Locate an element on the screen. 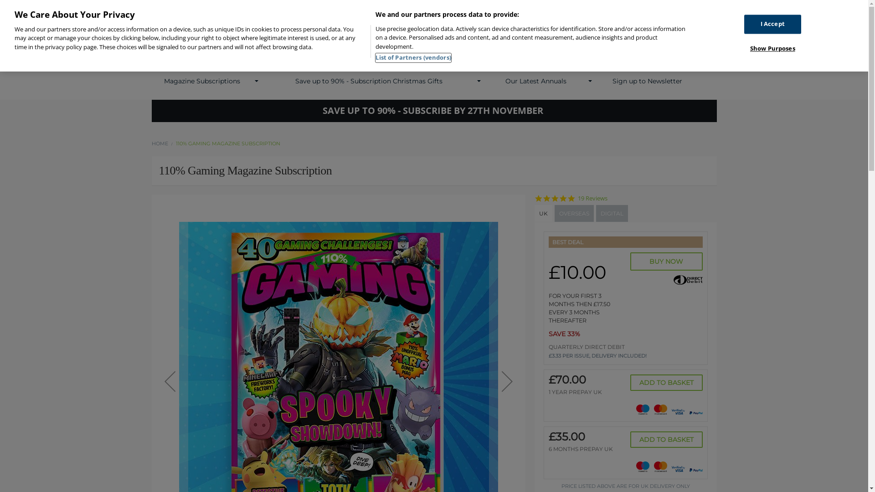 This screenshot has width=875, height=492. ADD TO BASKET is located at coordinates (666, 383).